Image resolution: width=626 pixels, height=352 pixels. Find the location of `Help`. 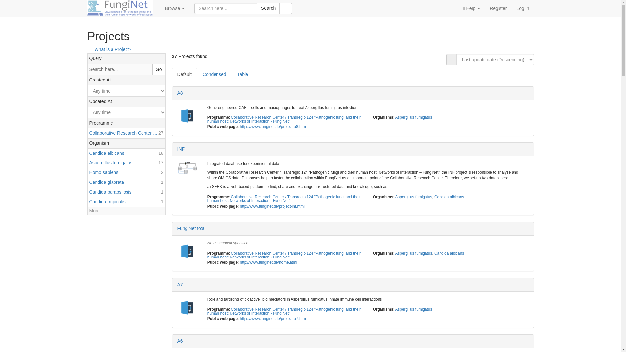

Help is located at coordinates (126, 153).